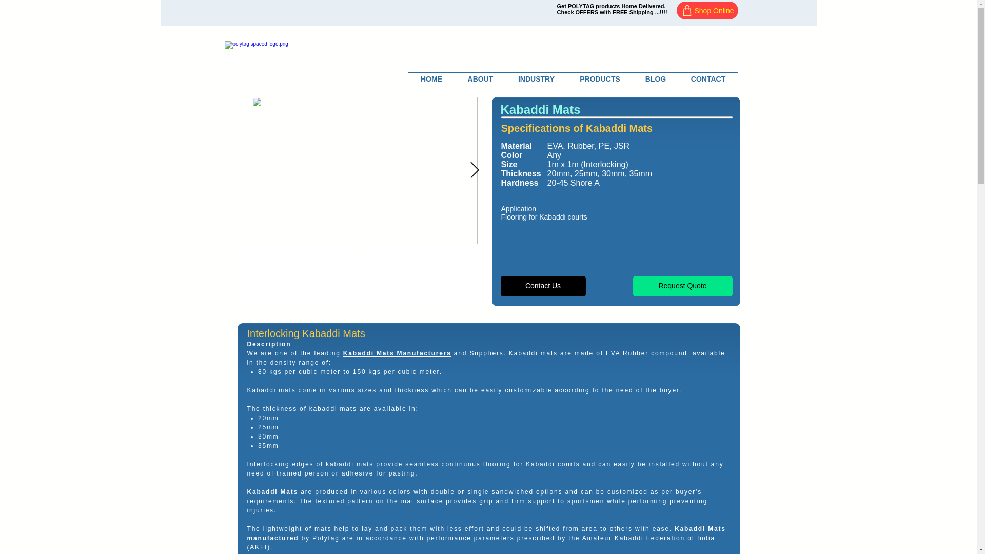 The height and width of the screenshot is (554, 985). I want to click on HOME, so click(431, 79).